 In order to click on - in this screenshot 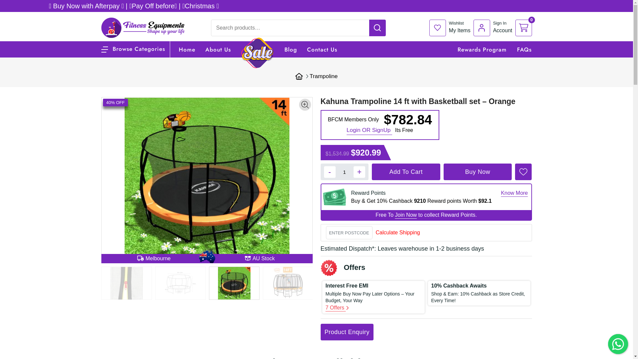, I will do `click(330, 172)`.